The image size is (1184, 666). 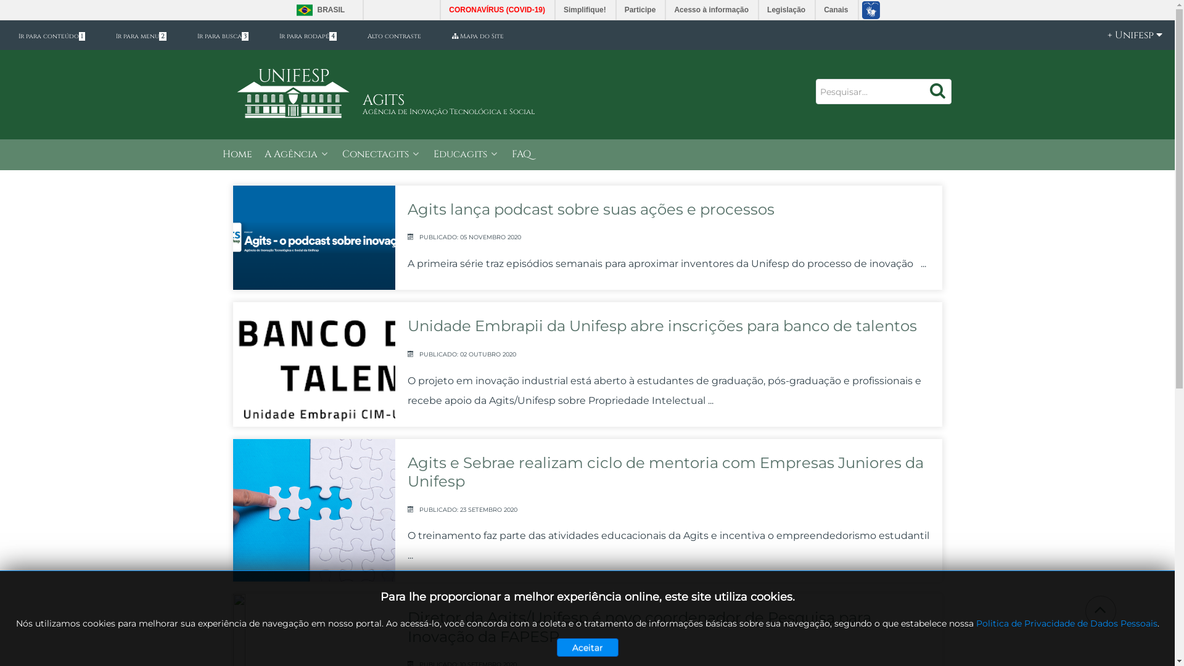 I want to click on Participe, so click(x=641, y=10).